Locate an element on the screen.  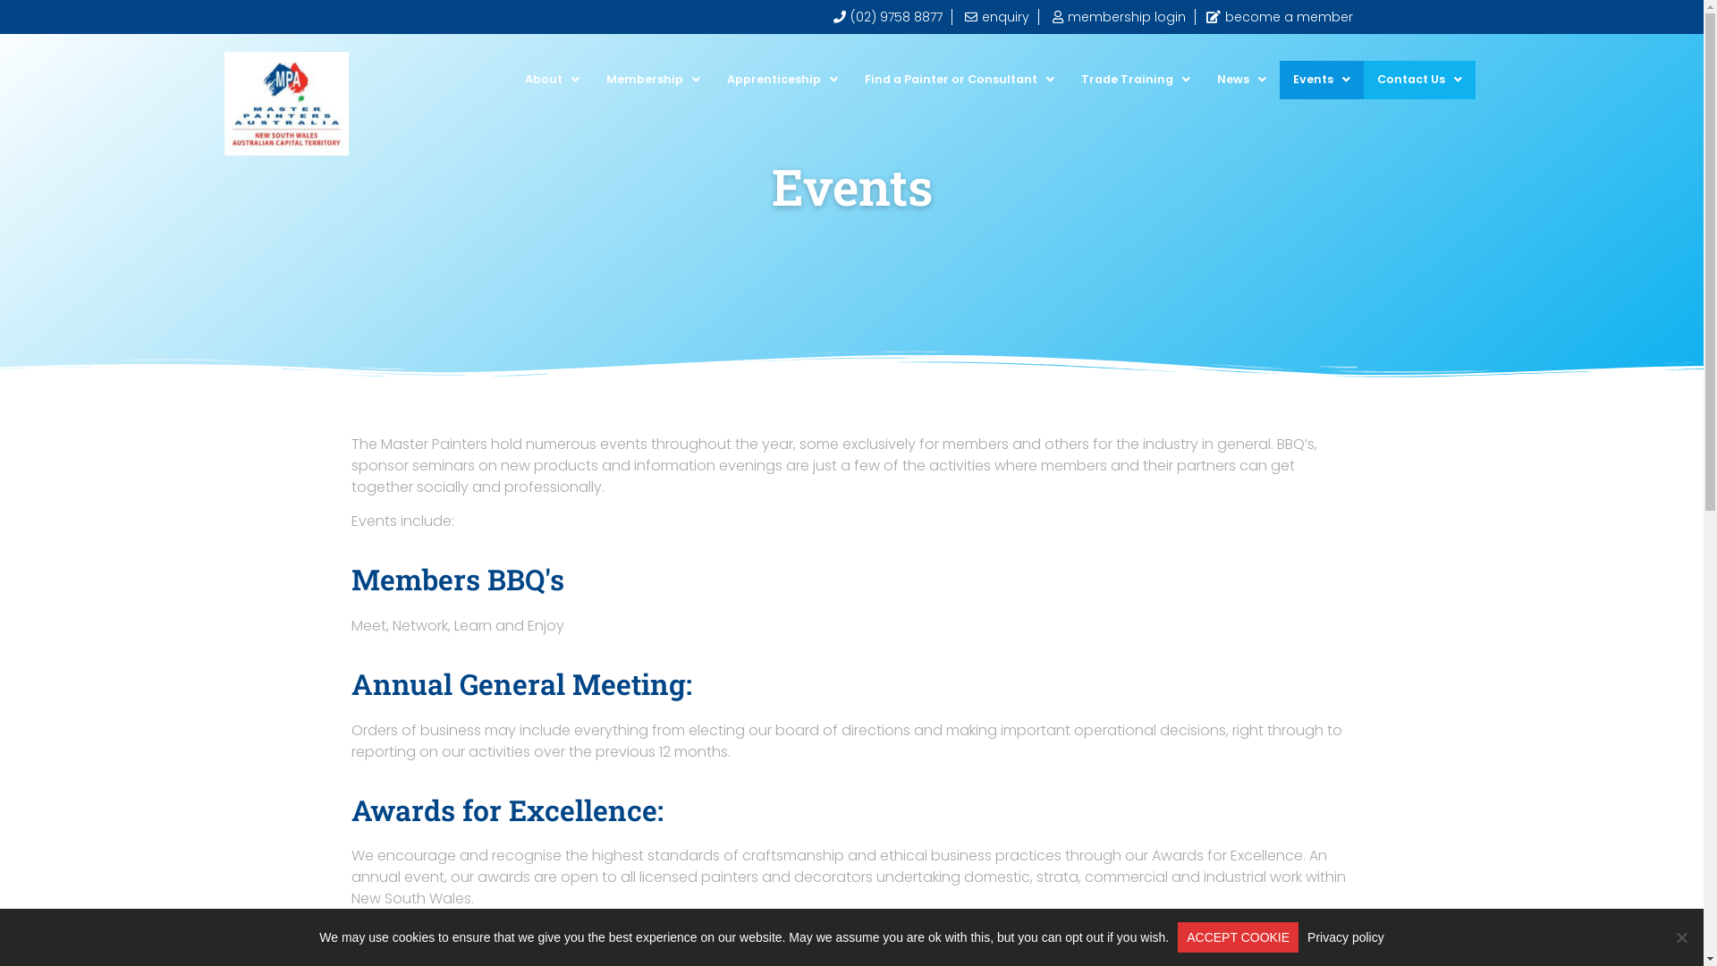
Membership is located at coordinates (653, 80).